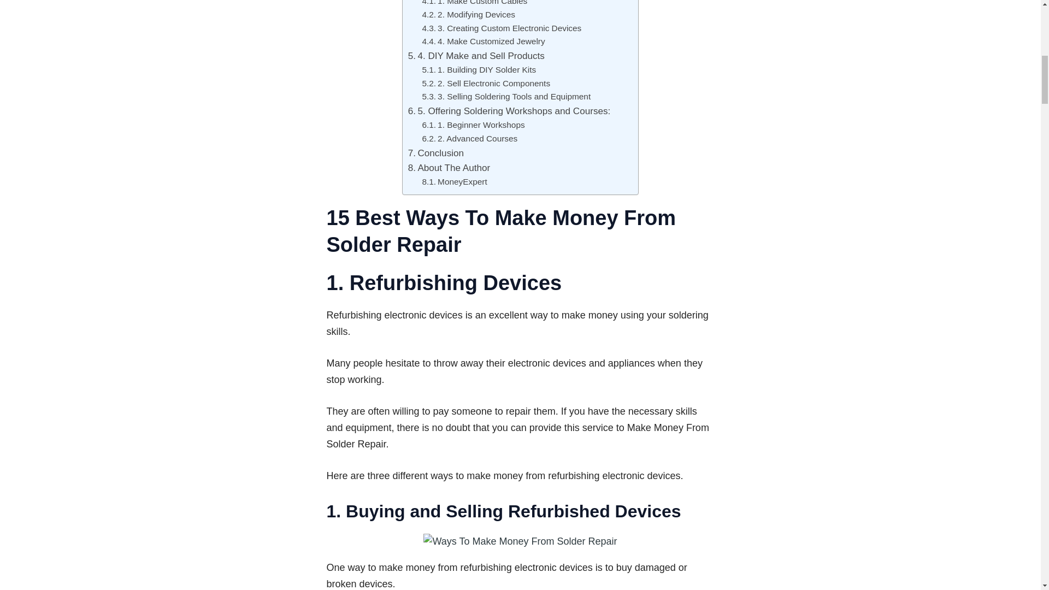 Image resolution: width=1049 pixels, height=590 pixels. Describe the element at coordinates (468, 15) in the screenshot. I see `2. Modifying Devices` at that location.